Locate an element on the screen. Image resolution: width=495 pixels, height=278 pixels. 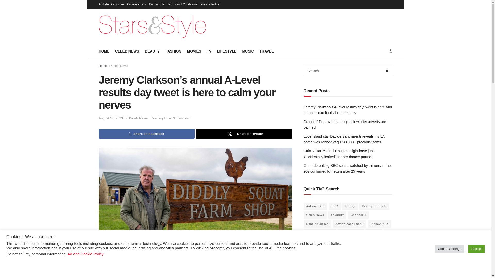
Amazon Prime is located at coordinates (200, 260).